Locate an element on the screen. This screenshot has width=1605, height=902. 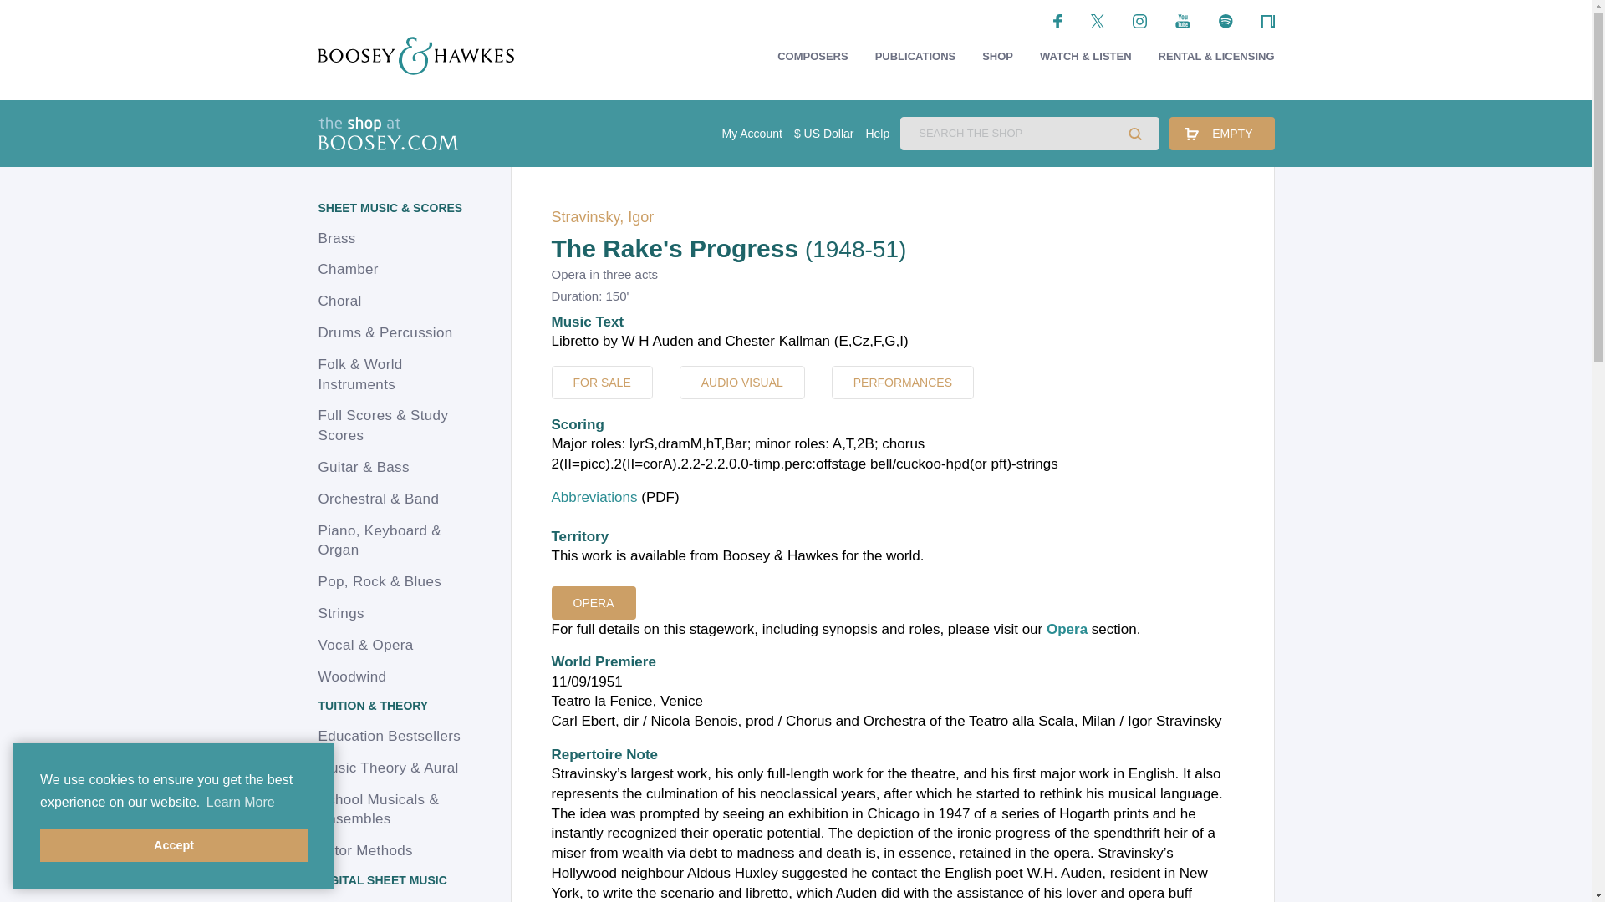
PUBLICATIONS is located at coordinates (915, 57).